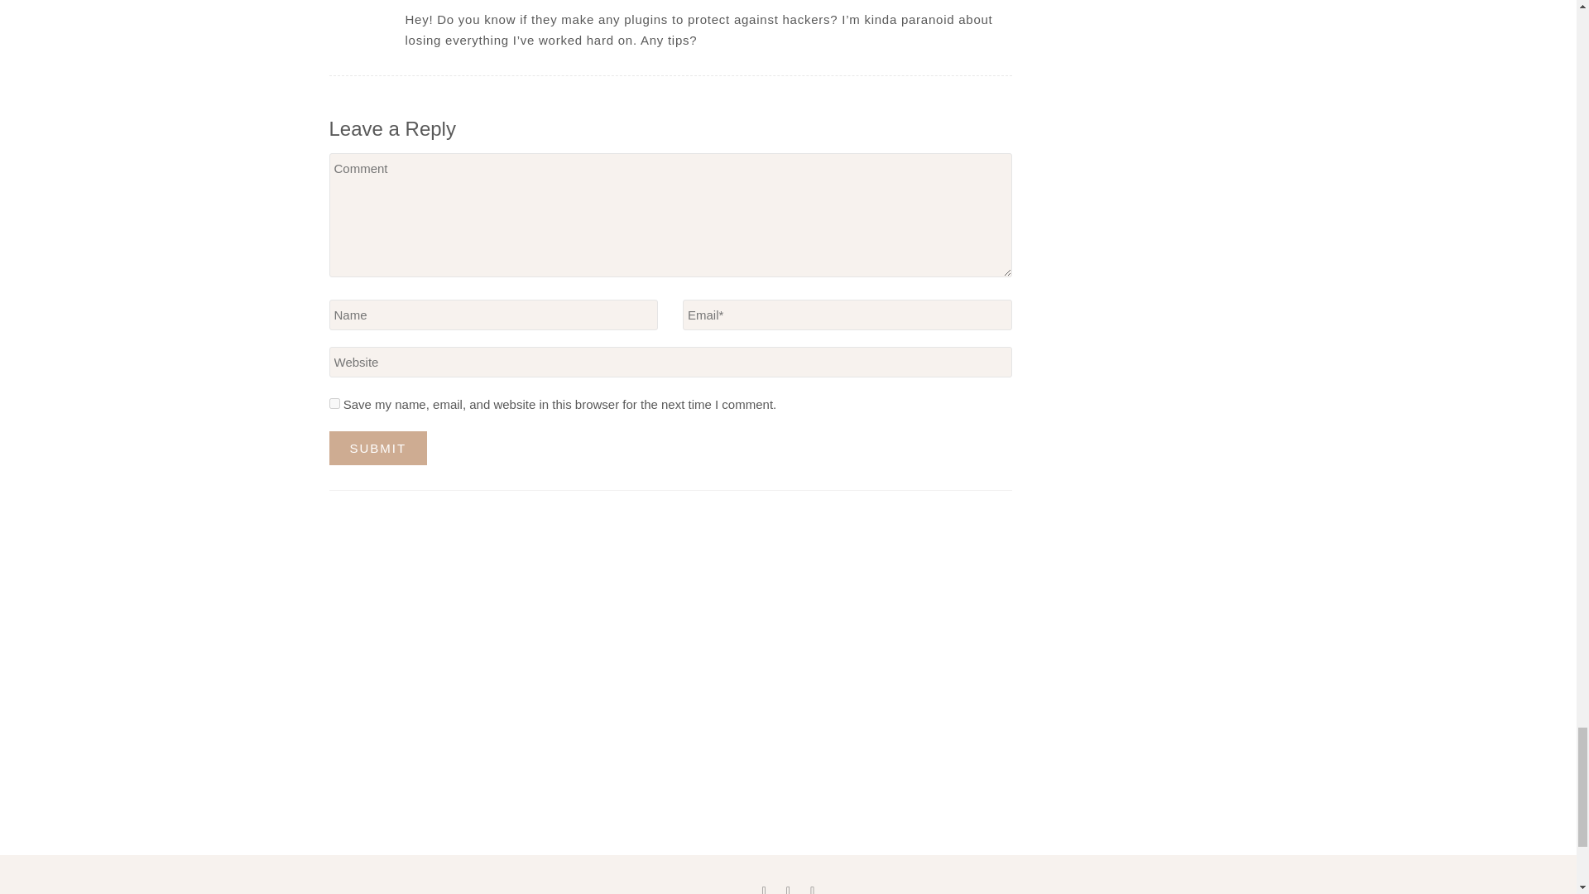  What do you see at coordinates (377, 447) in the screenshot?
I see `Submit` at bounding box center [377, 447].